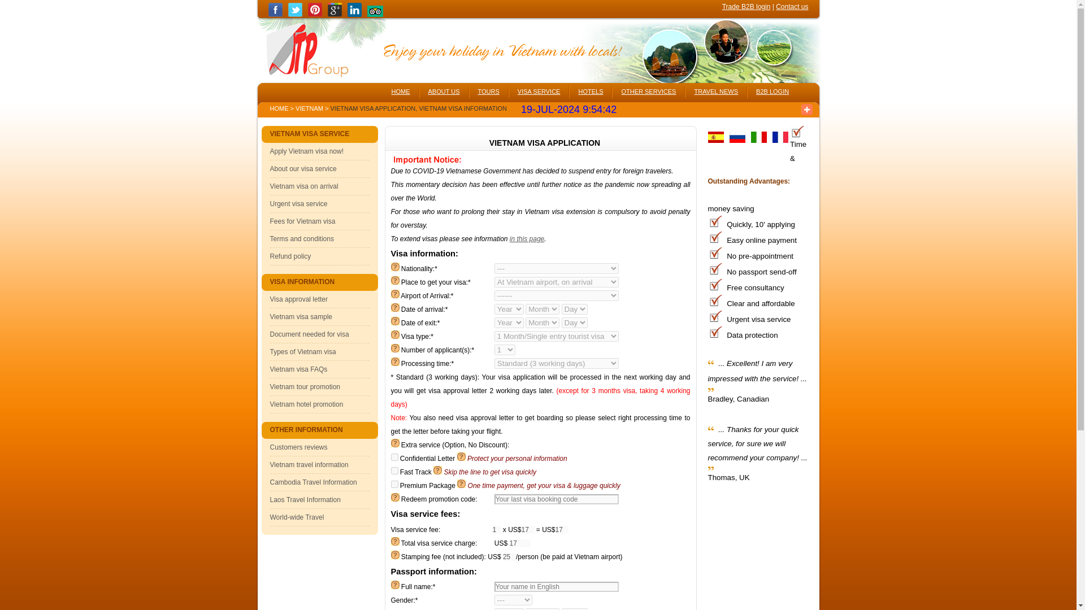  What do you see at coordinates (772, 89) in the screenshot?
I see `B2B LOGIN` at bounding box center [772, 89].